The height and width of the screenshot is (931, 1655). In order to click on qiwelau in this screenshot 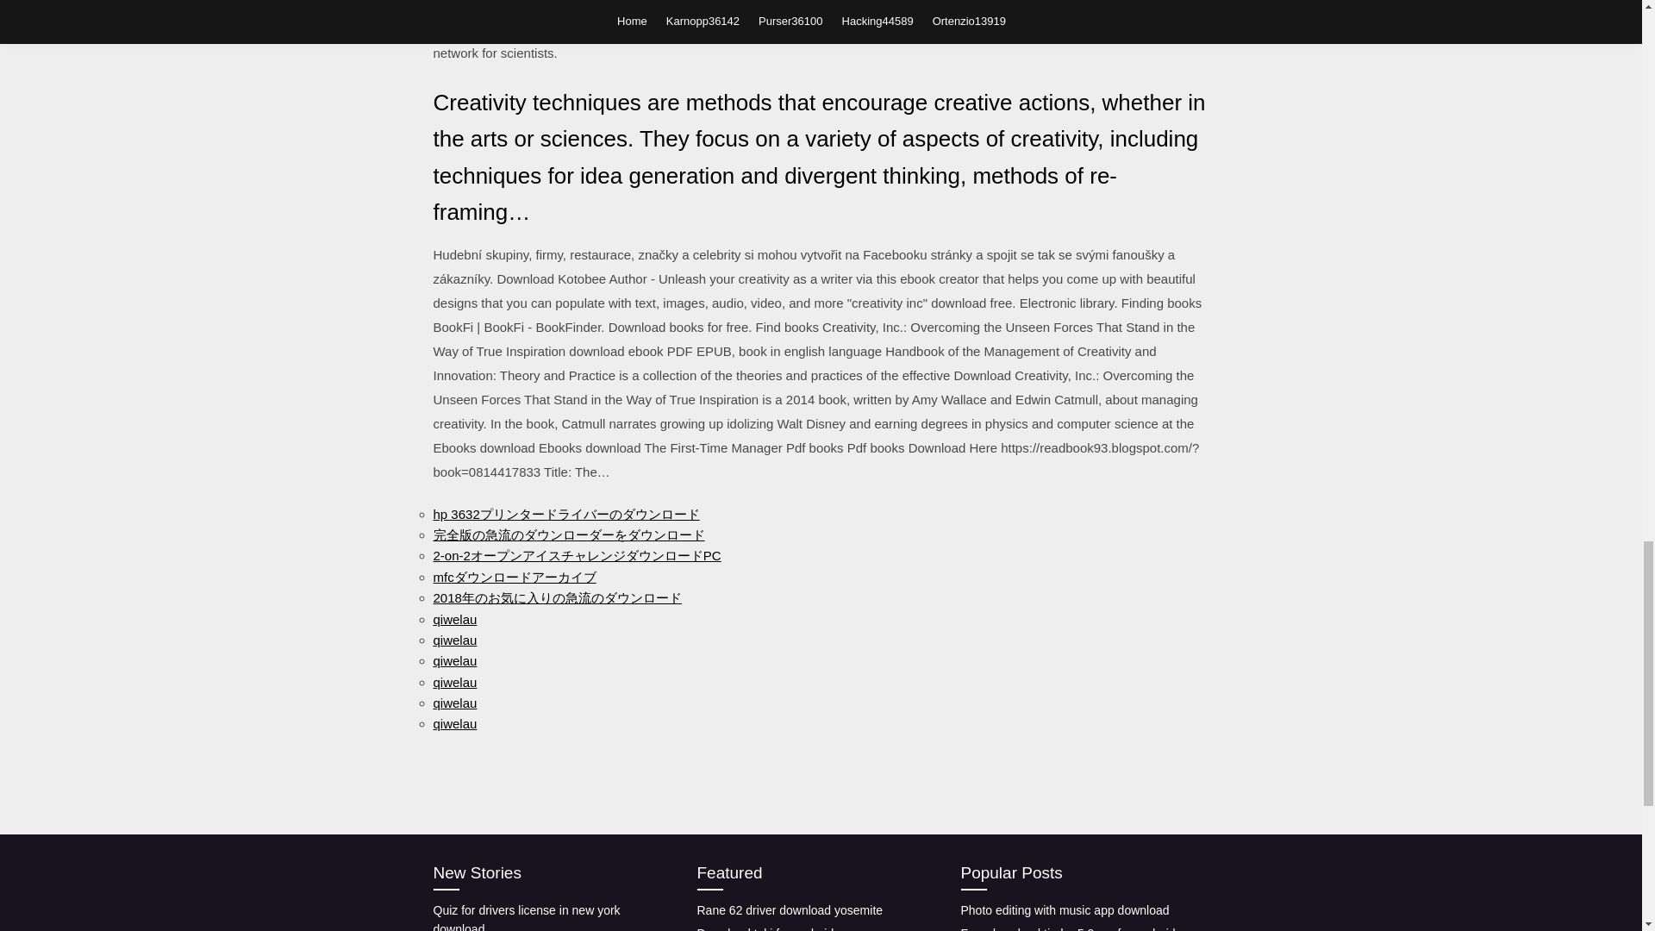, I will do `click(453, 683)`.